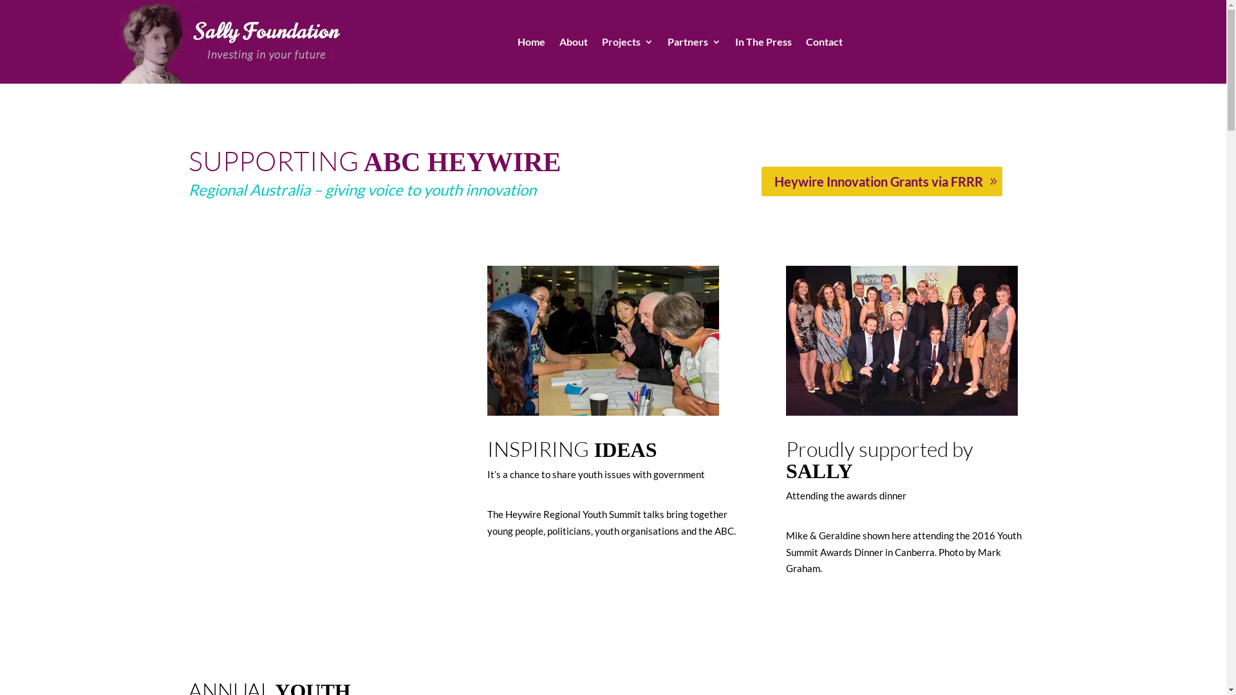 The width and height of the screenshot is (1236, 695). I want to click on 2016-abc-heywire-awards1, so click(902, 341).